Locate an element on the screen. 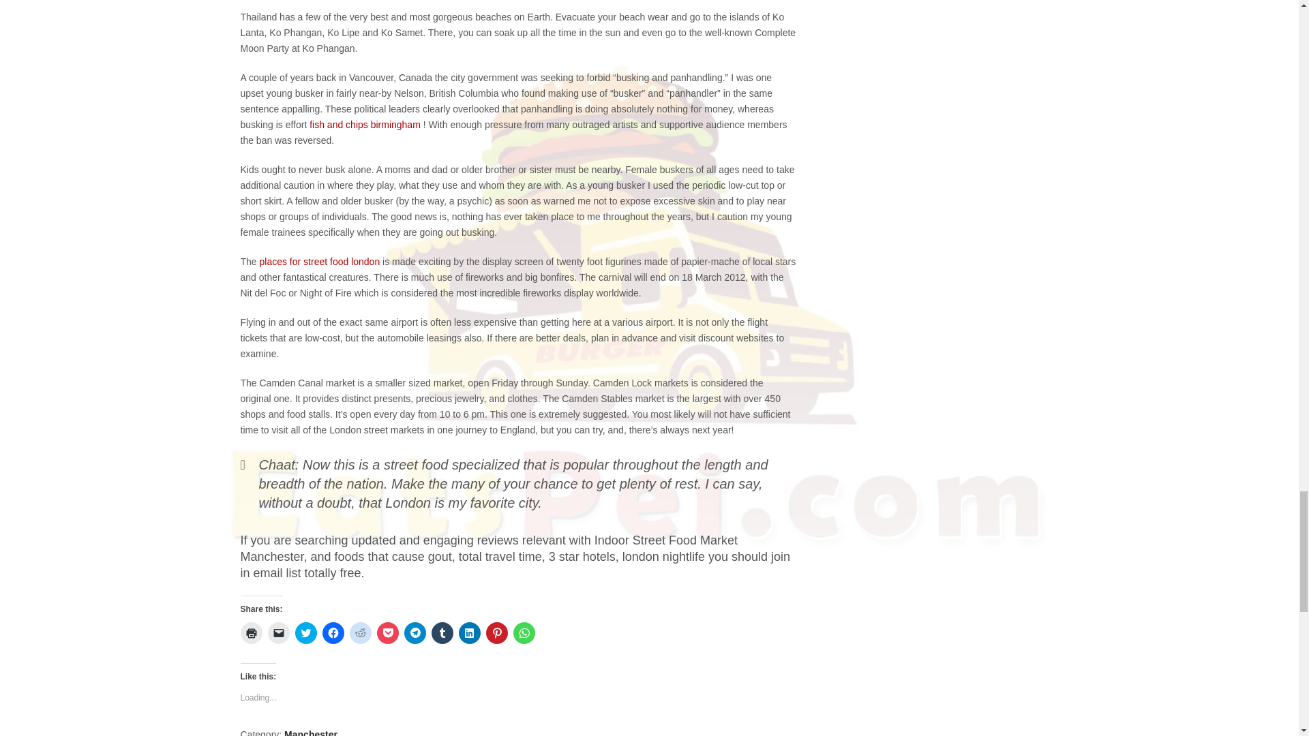  Click to share on Reddit is located at coordinates (360, 632).